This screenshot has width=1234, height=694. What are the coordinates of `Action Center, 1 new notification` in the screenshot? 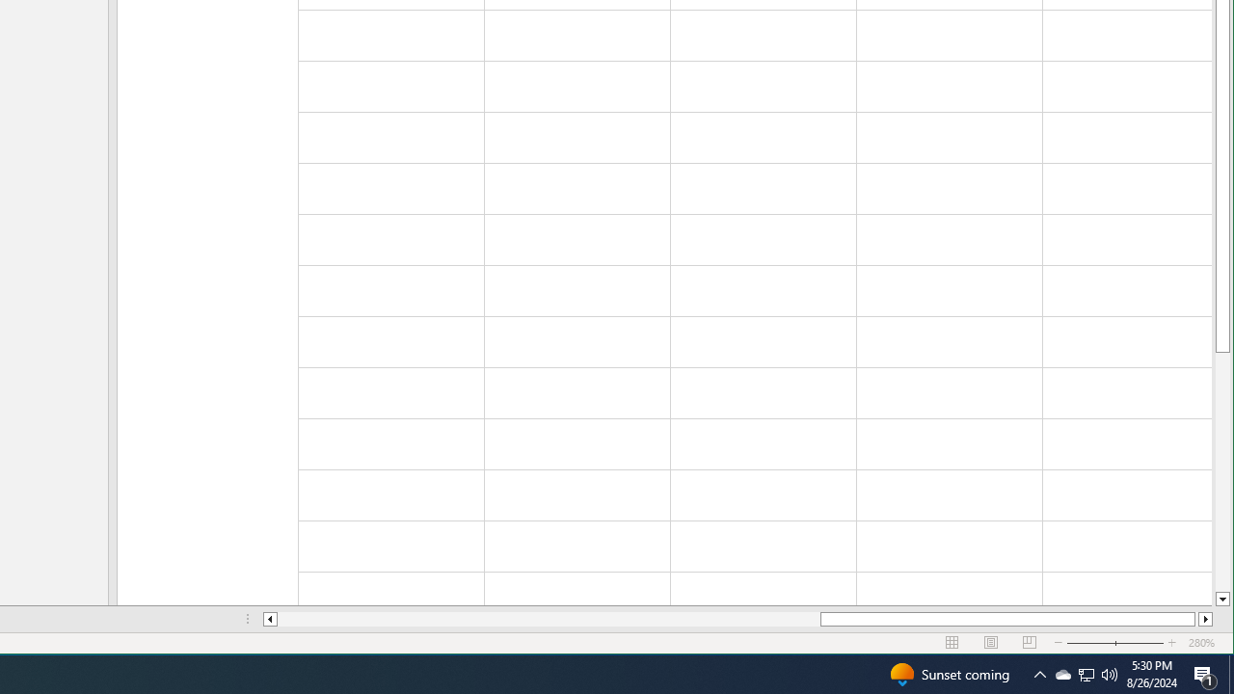 It's located at (1205, 675).